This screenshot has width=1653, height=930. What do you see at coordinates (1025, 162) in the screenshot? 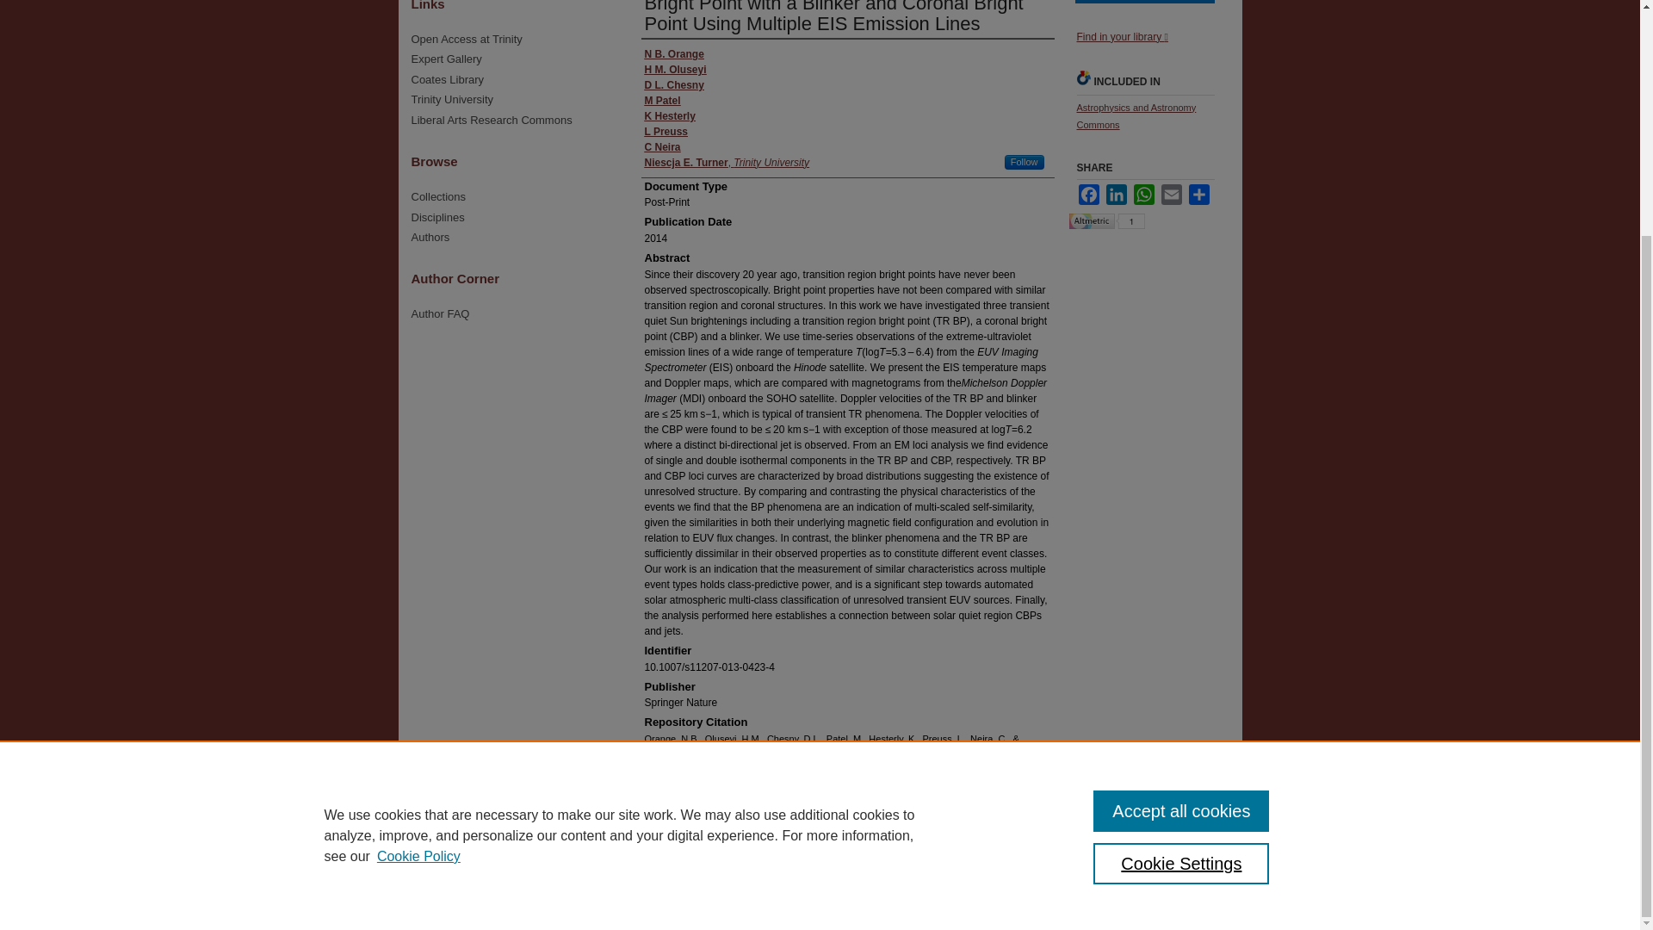
I see `Follow` at bounding box center [1025, 162].